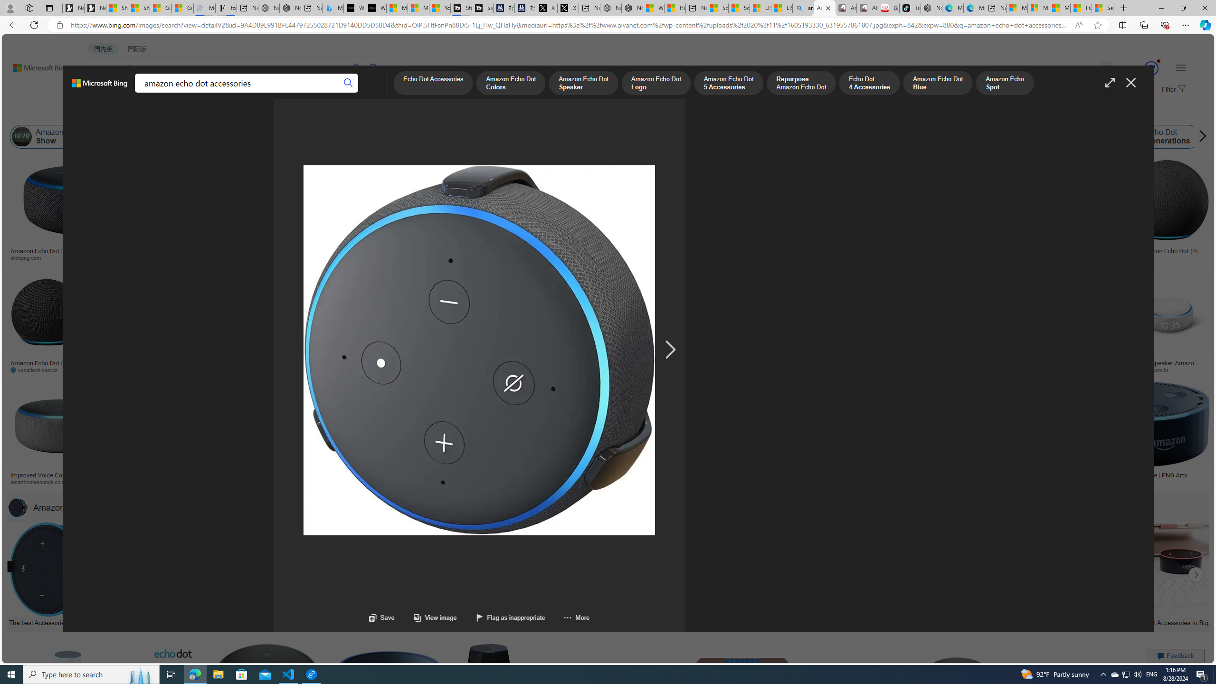 This screenshot has height=684, width=1216. Describe the element at coordinates (231, 370) in the screenshot. I see `pricehistoryapp.com` at that location.